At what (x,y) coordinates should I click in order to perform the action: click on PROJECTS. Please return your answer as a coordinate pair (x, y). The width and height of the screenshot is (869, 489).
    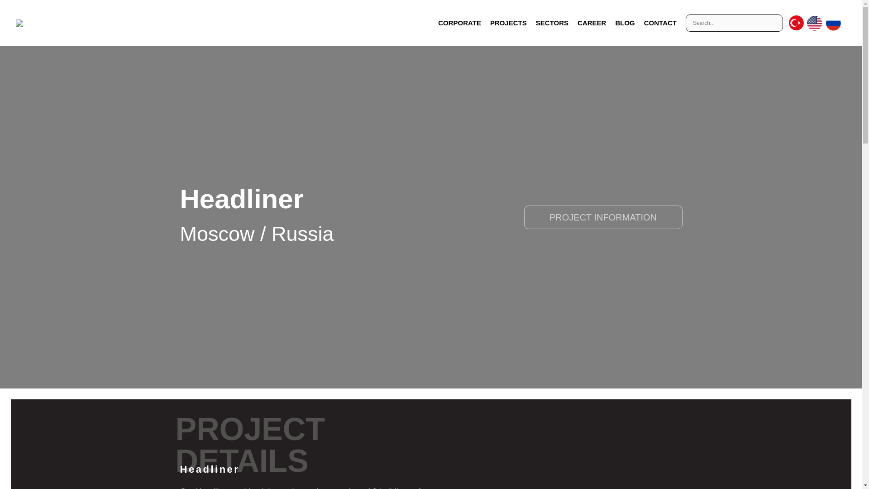
    Looking at the image, I should click on (508, 23).